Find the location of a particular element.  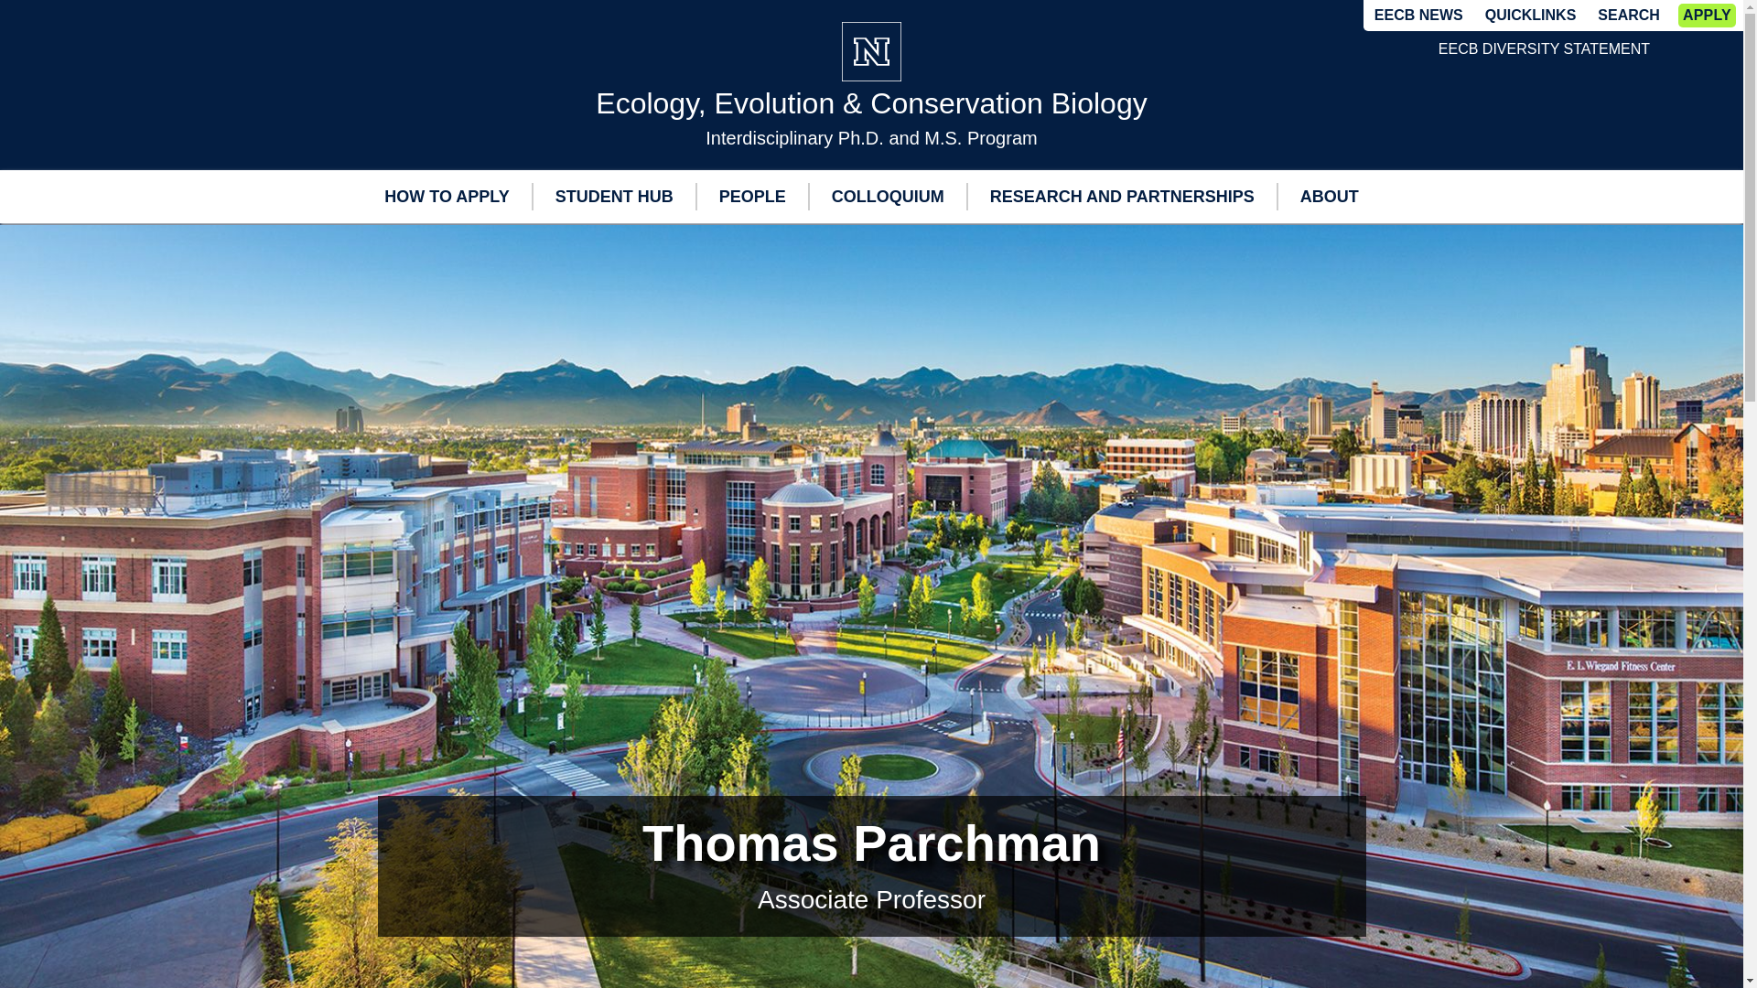

EECB DIVERSITY STATEMENT is located at coordinates (1543, 49).